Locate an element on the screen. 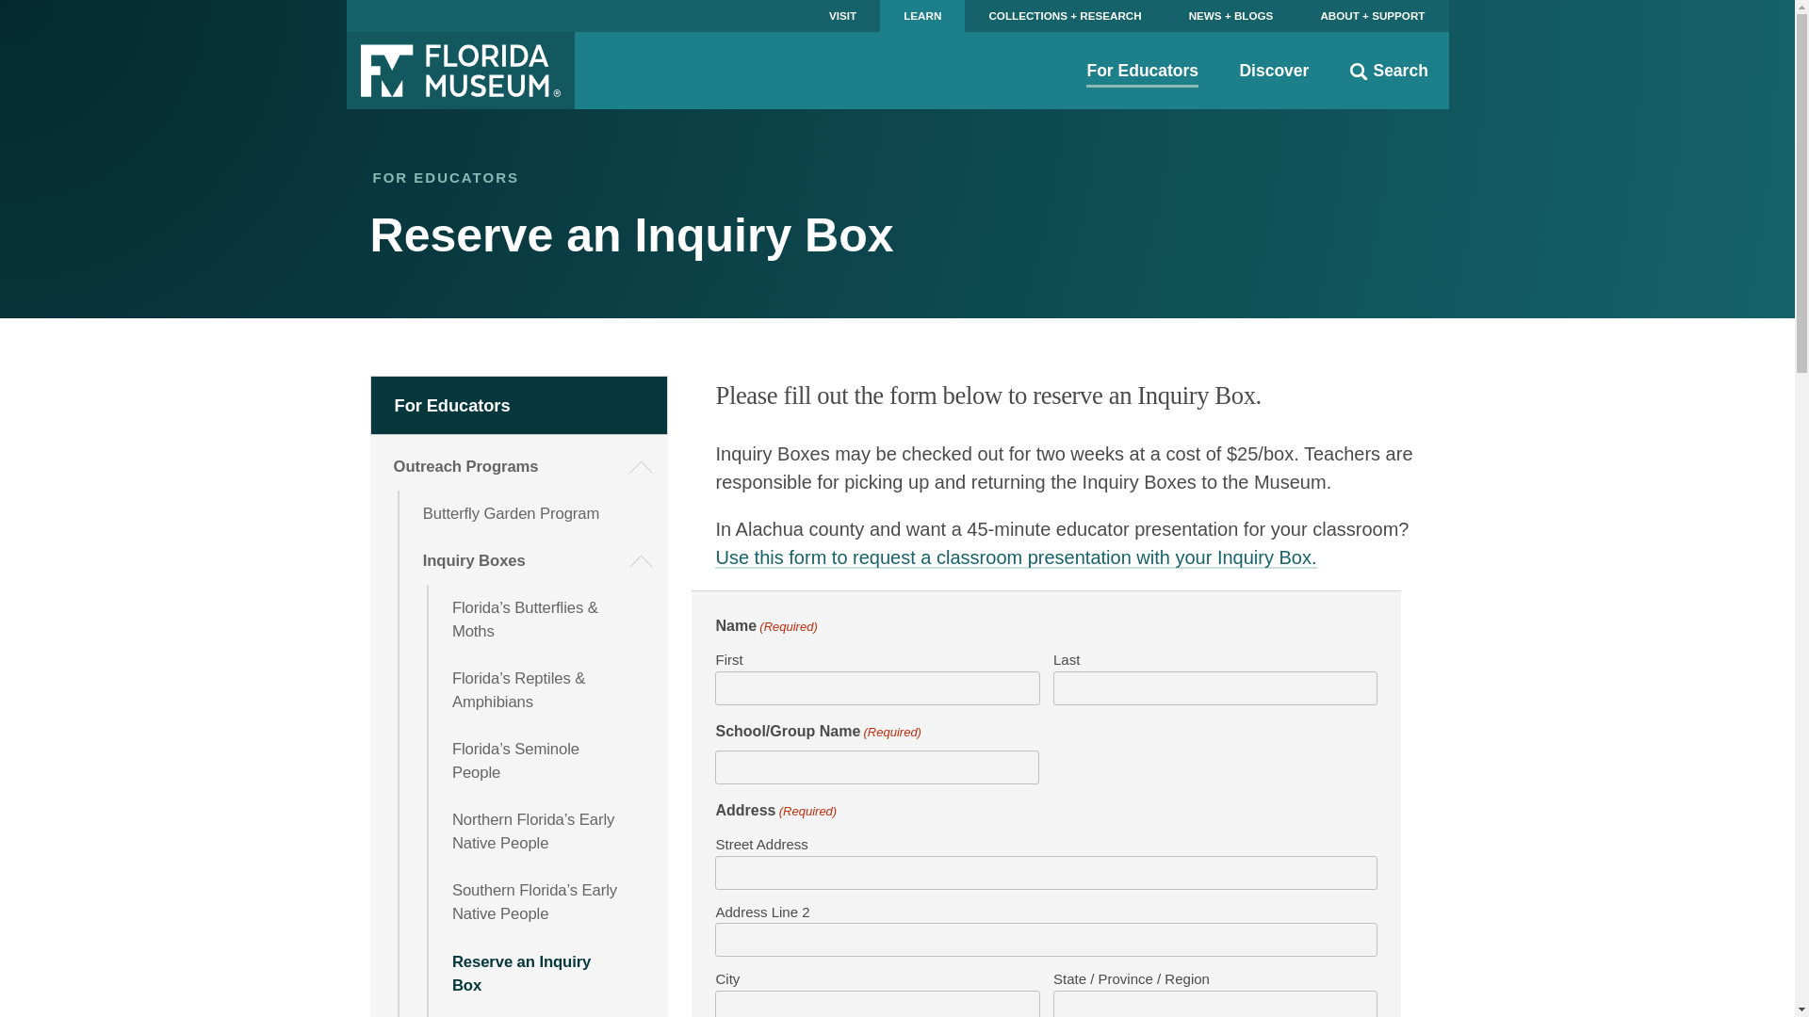 This screenshot has width=1809, height=1017. For Educators is located at coordinates (520, 405).